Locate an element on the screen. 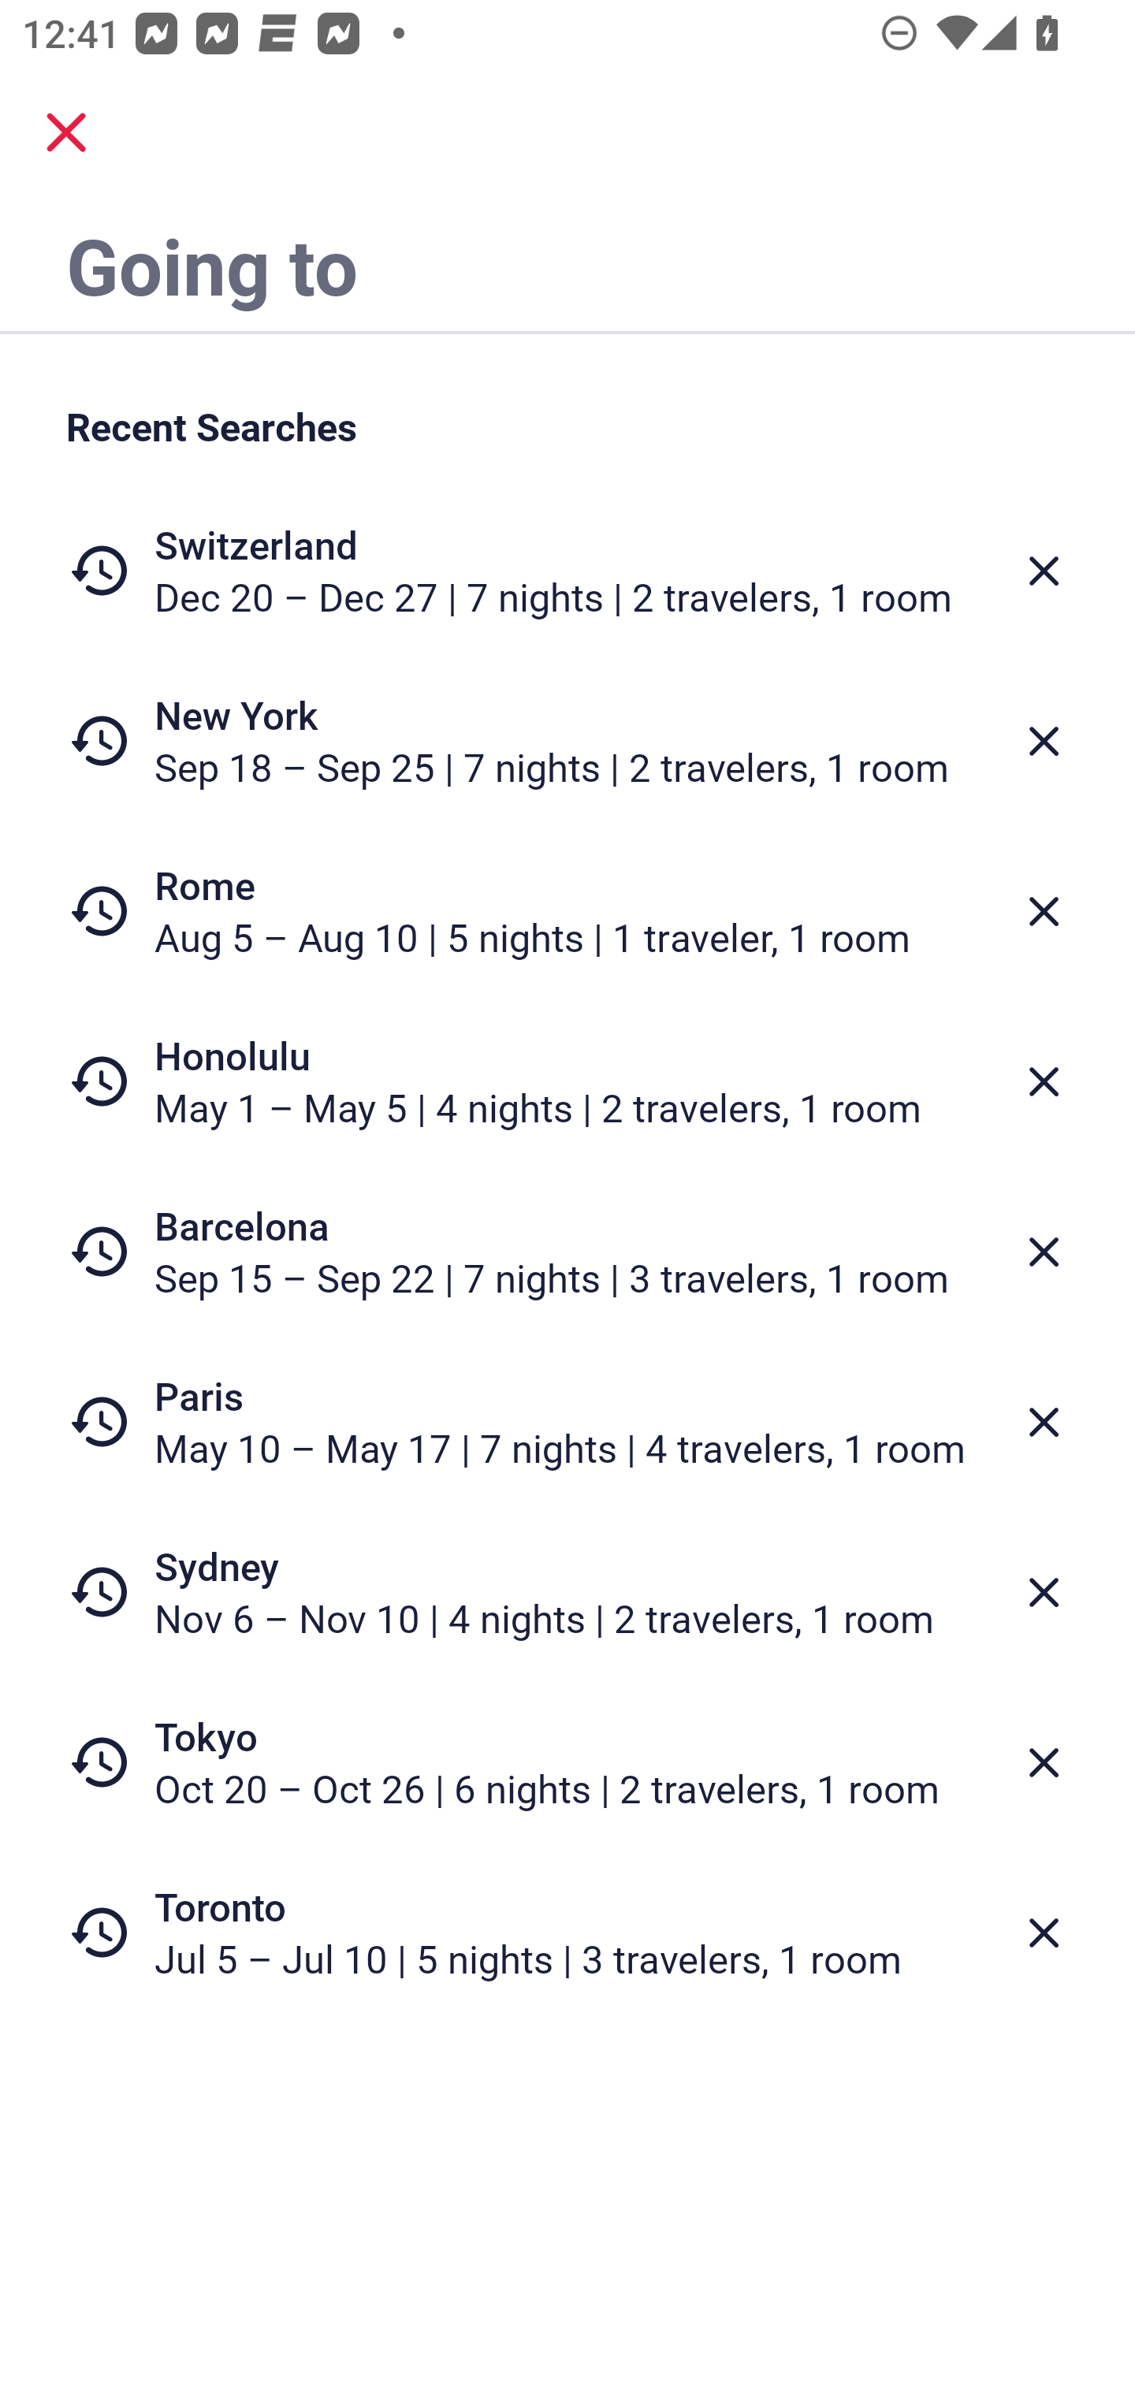  Delete from recent searches is located at coordinates (1044, 1592).